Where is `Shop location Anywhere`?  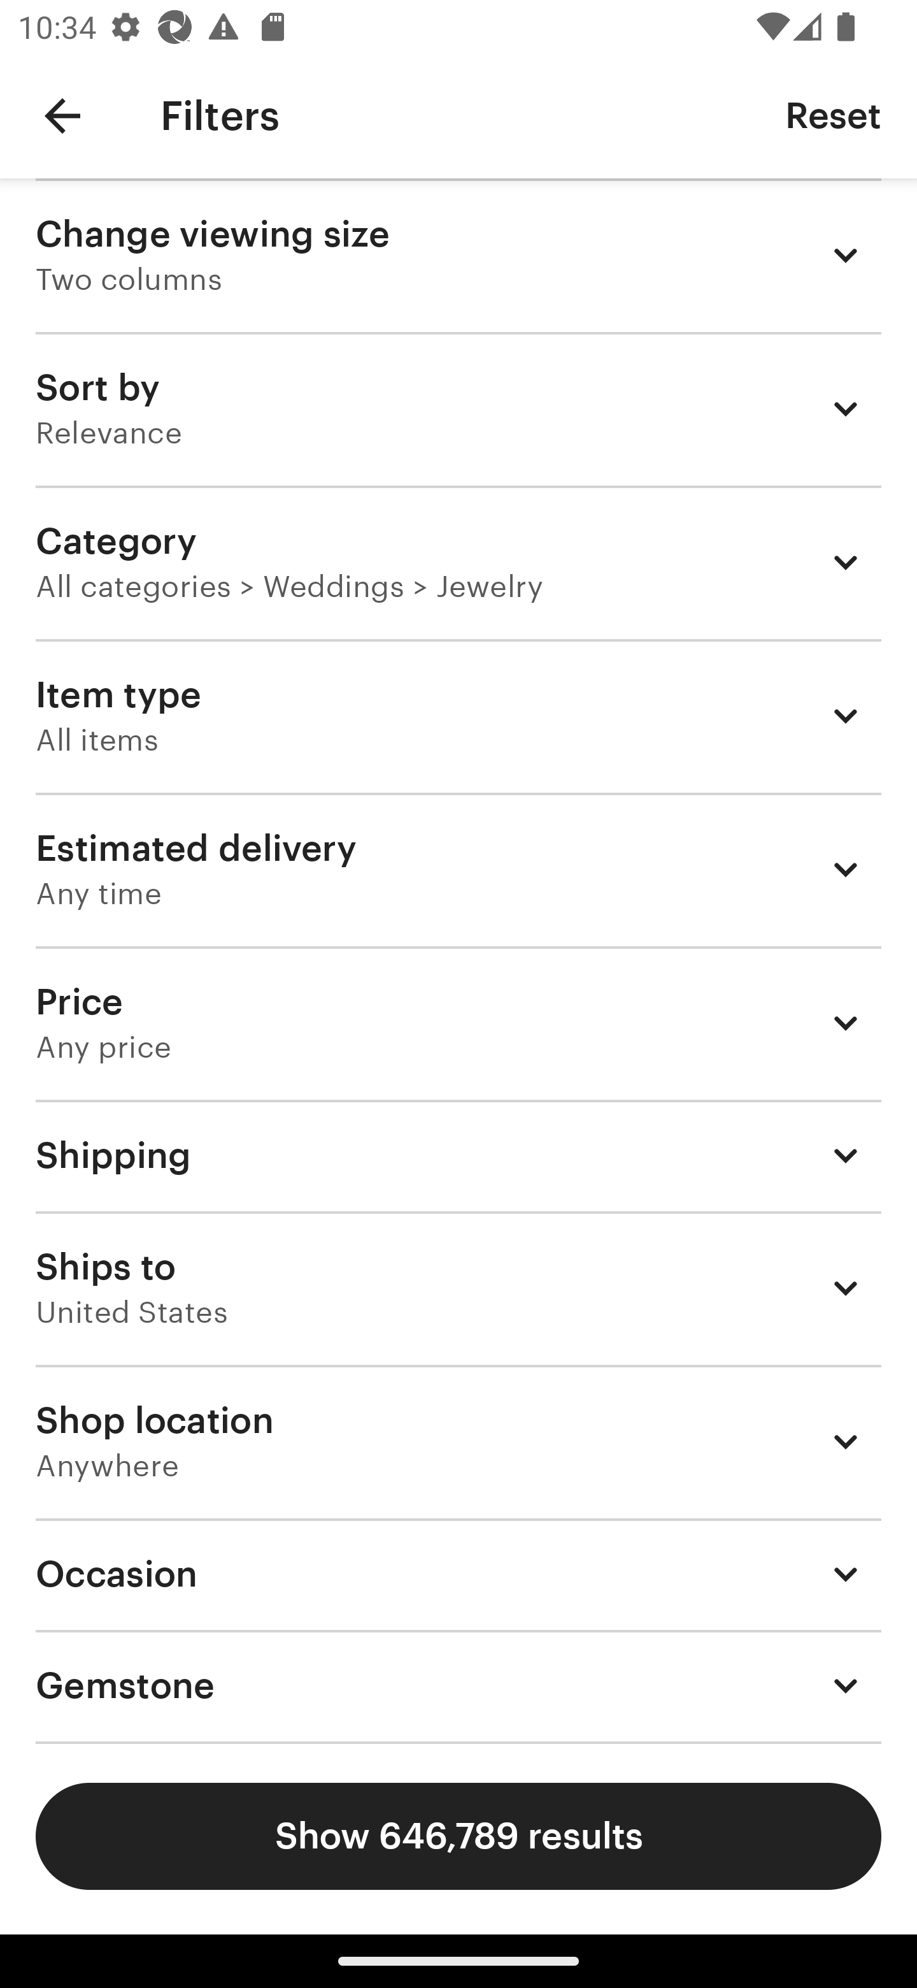
Shop location Anywhere is located at coordinates (458, 1442).